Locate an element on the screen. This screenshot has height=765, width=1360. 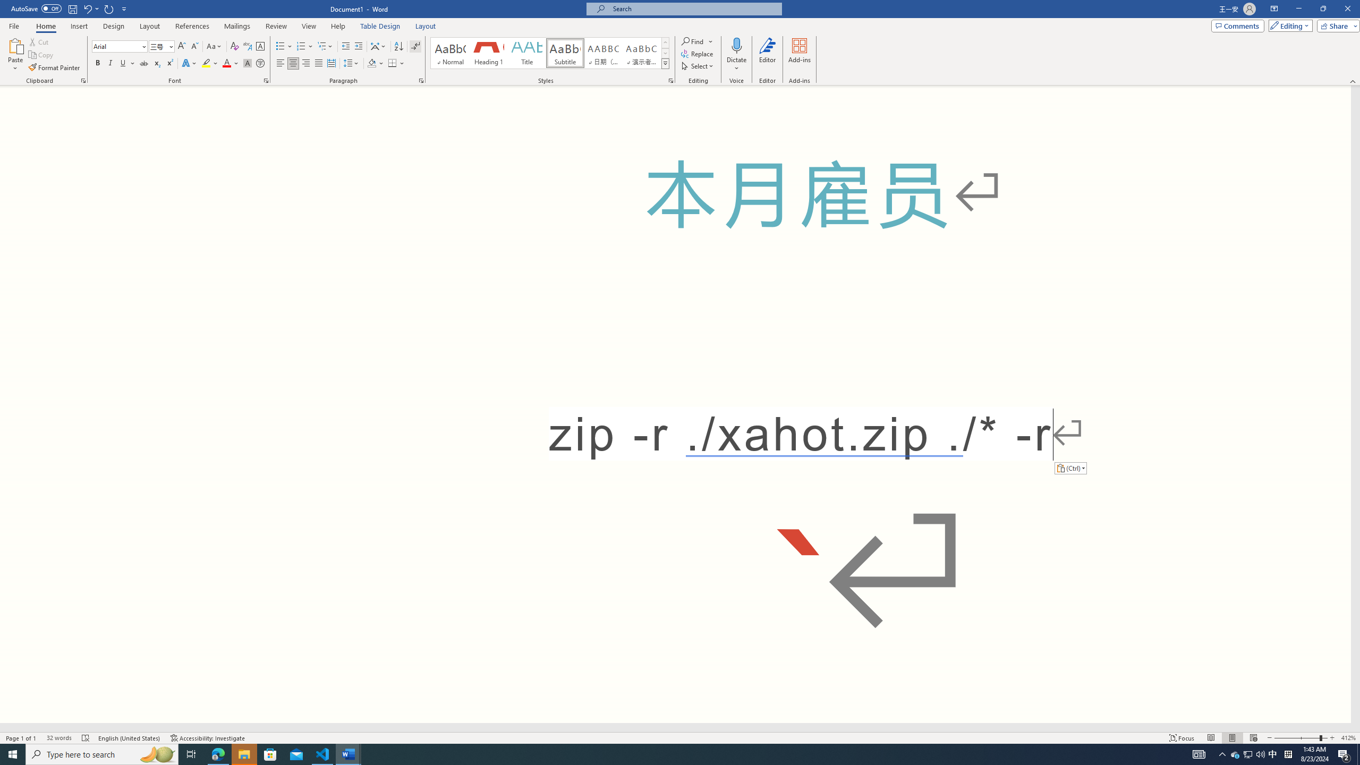
Word Count 32 words is located at coordinates (59, 738).